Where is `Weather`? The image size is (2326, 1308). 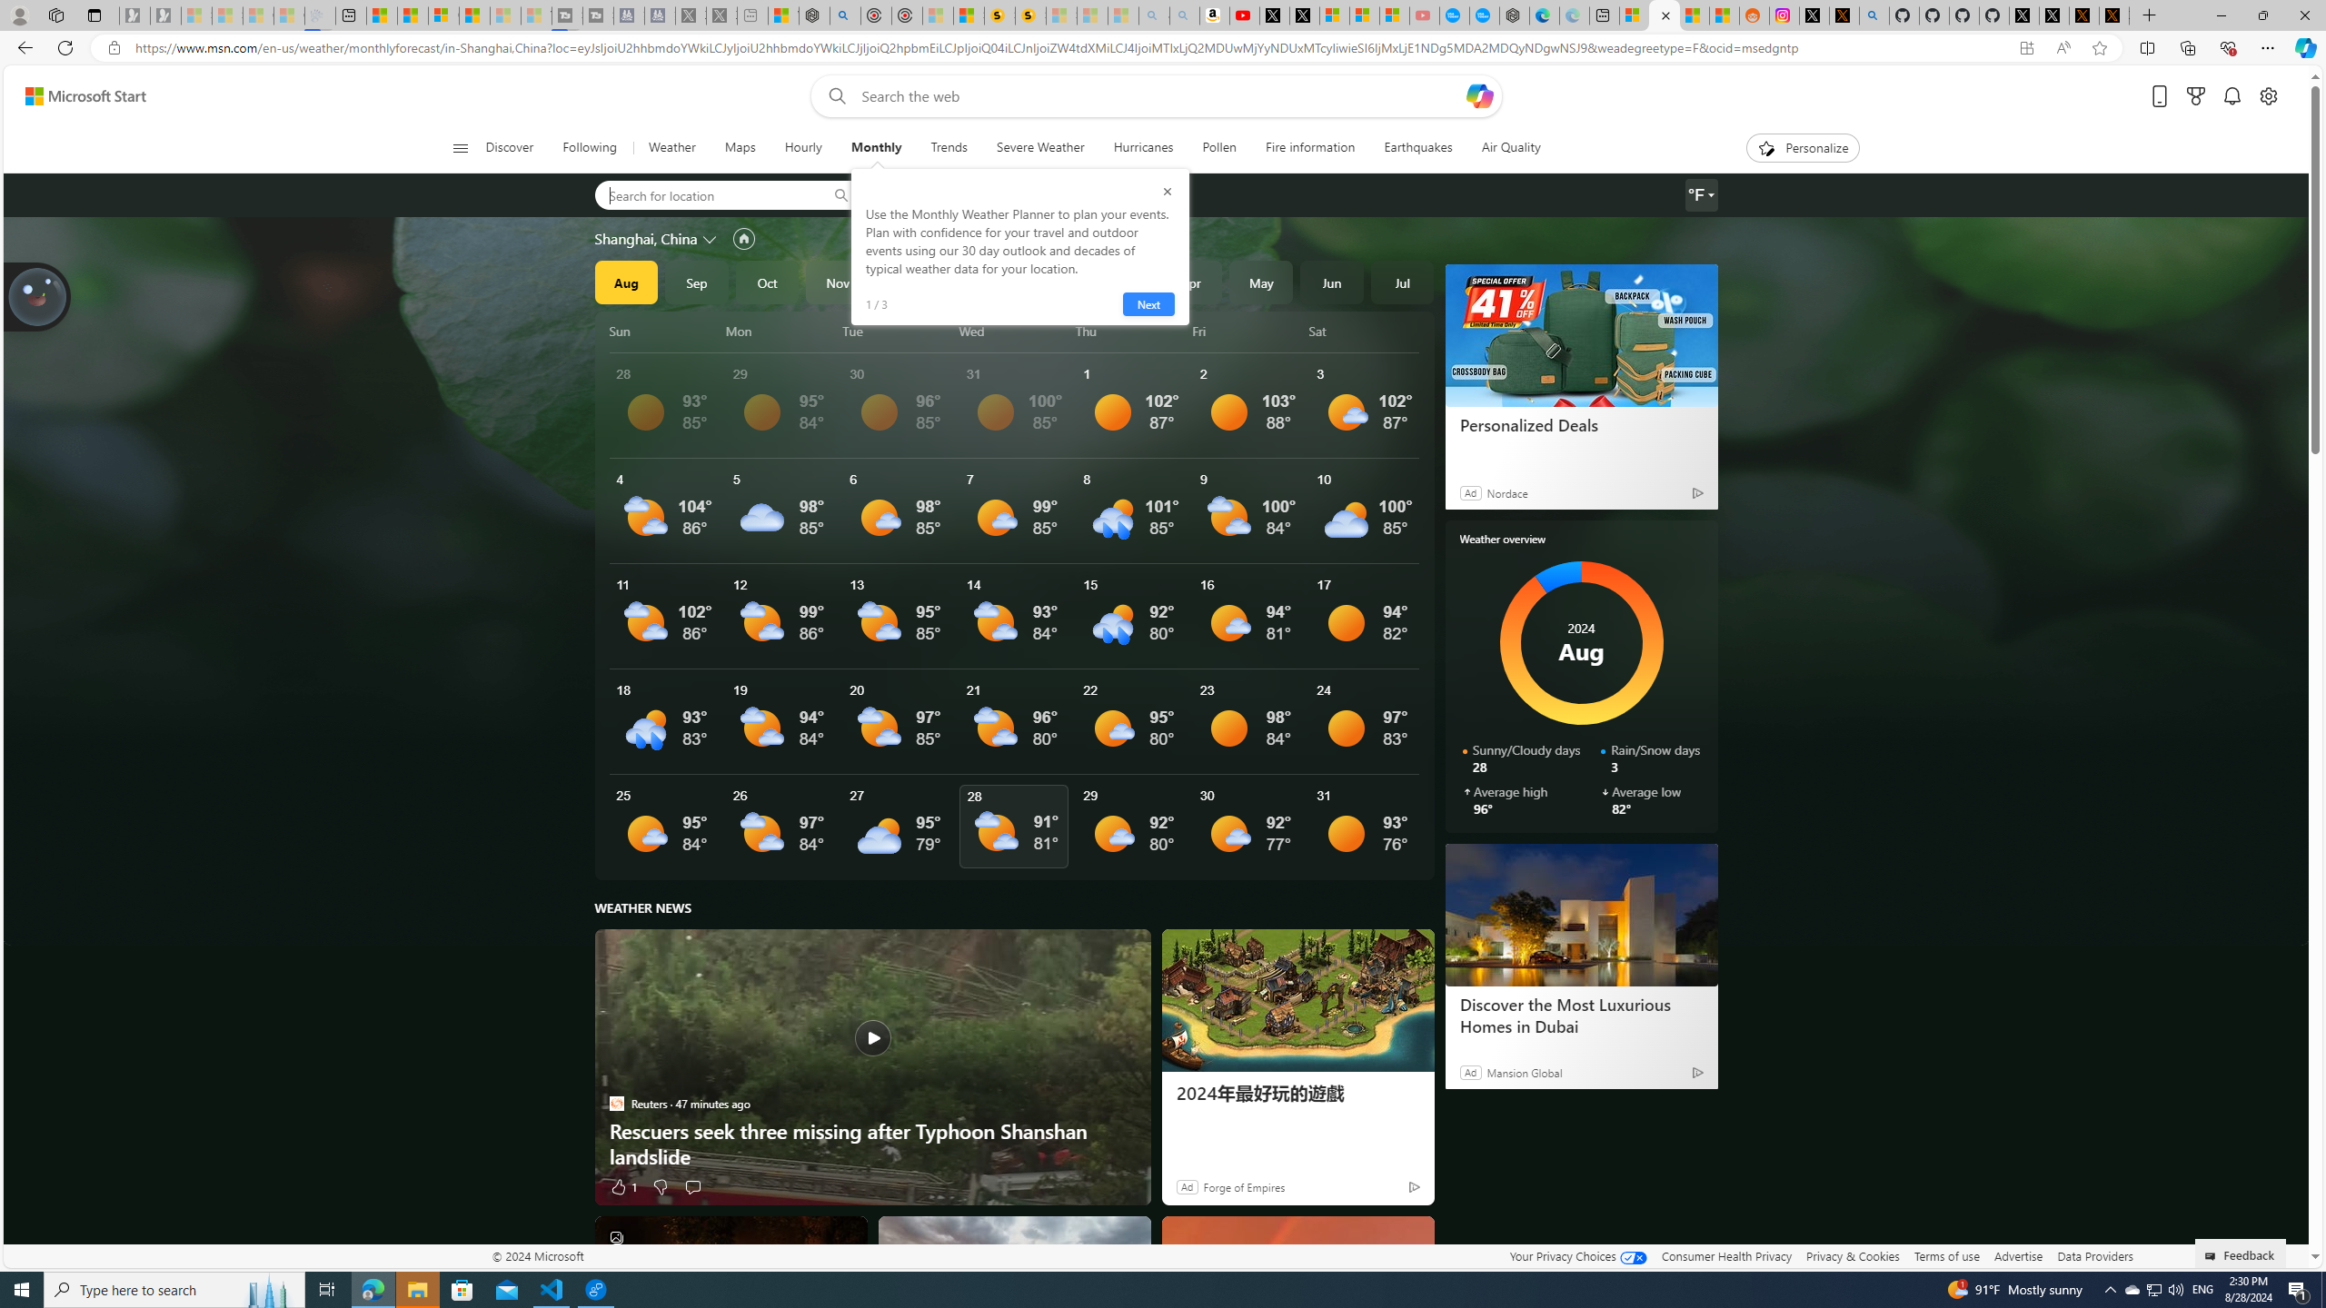 Weather is located at coordinates (671, 148).